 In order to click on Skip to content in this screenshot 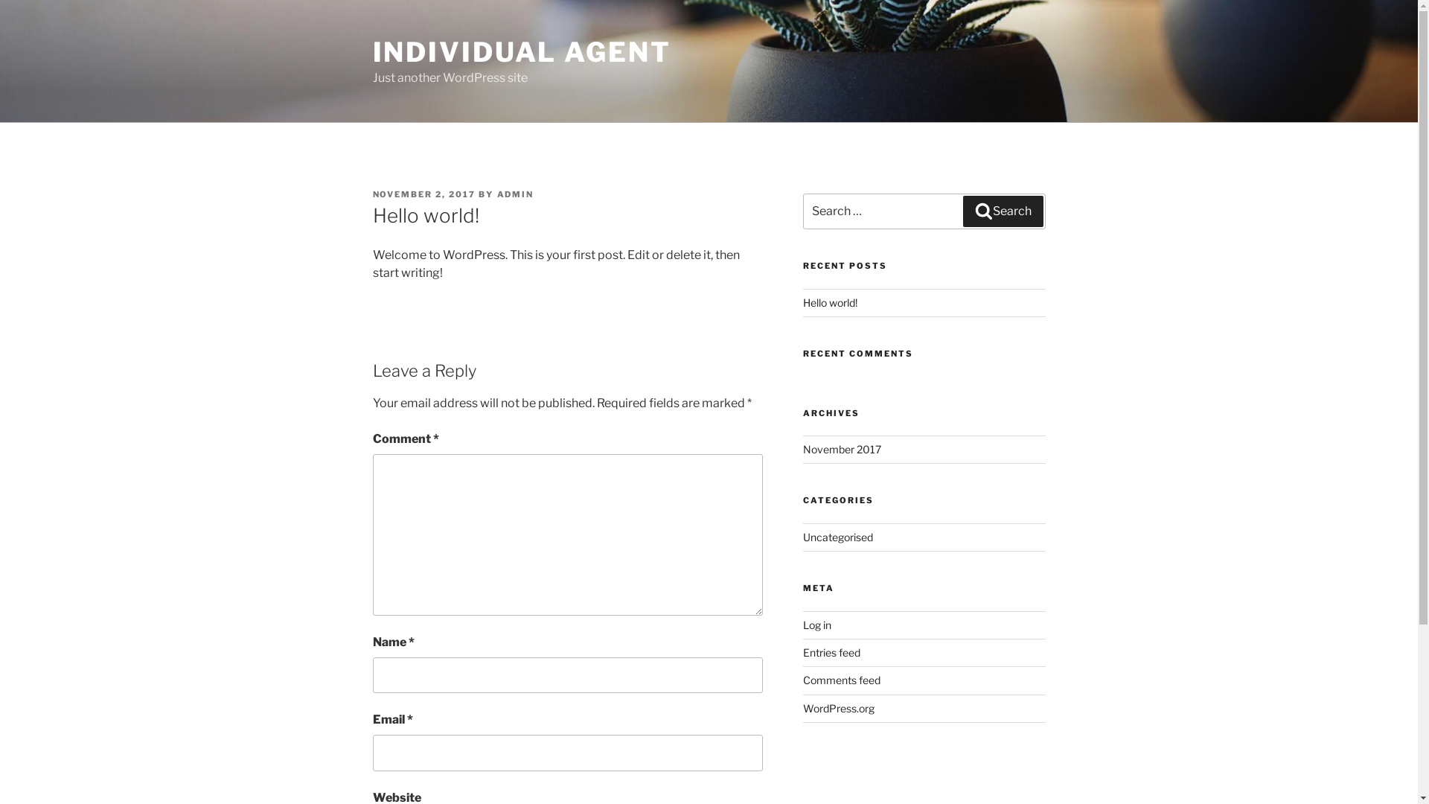, I will do `click(0, 0)`.